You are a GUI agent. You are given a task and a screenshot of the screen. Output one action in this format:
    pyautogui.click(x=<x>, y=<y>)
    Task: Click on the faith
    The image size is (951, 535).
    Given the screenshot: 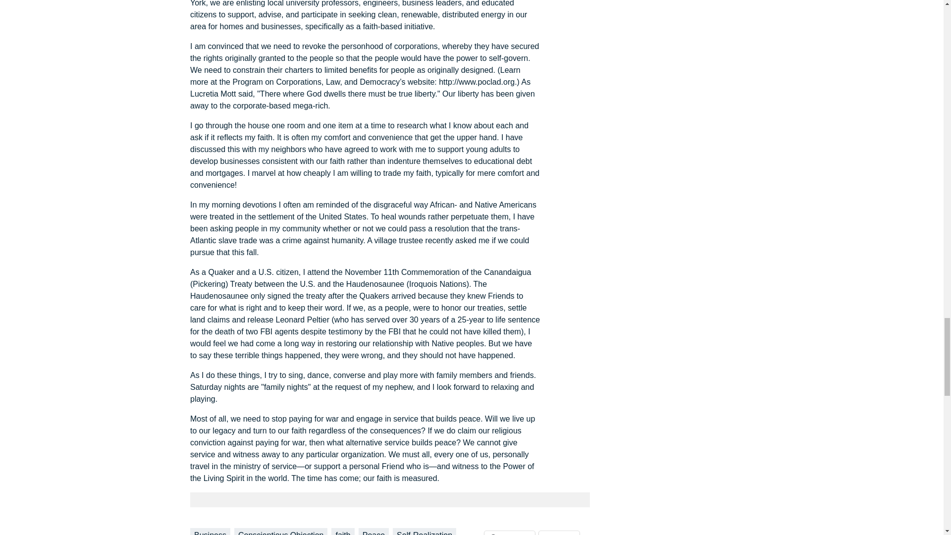 What is the action you would take?
    pyautogui.click(x=342, y=531)
    